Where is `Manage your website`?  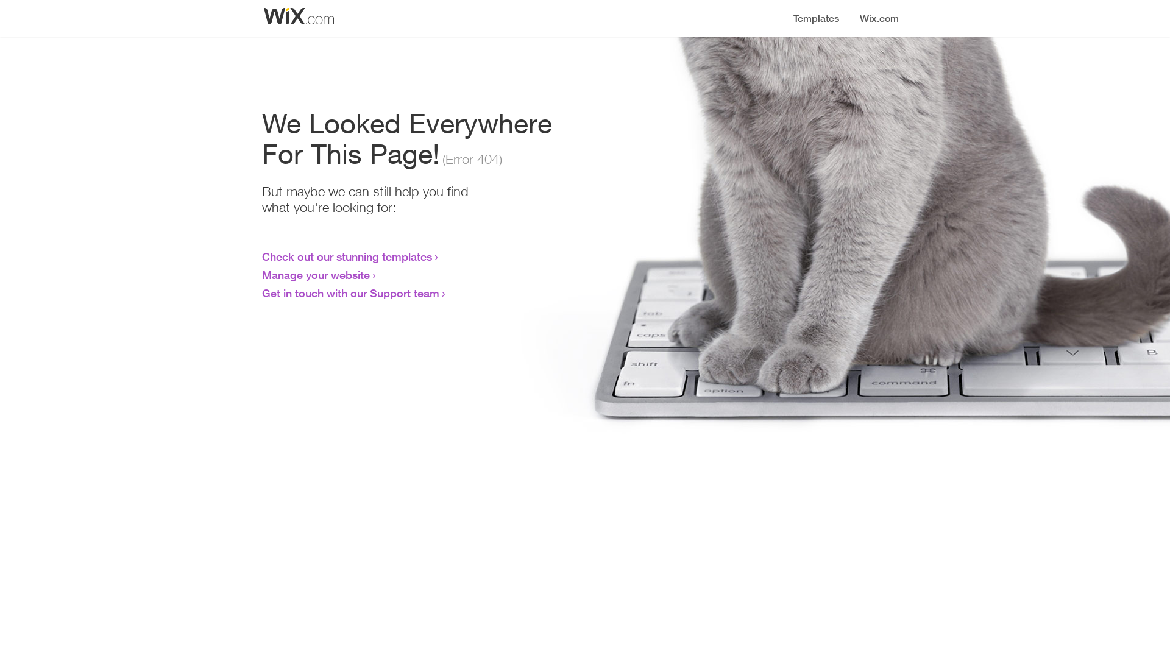
Manage your website is located at coordinates (316, 275).